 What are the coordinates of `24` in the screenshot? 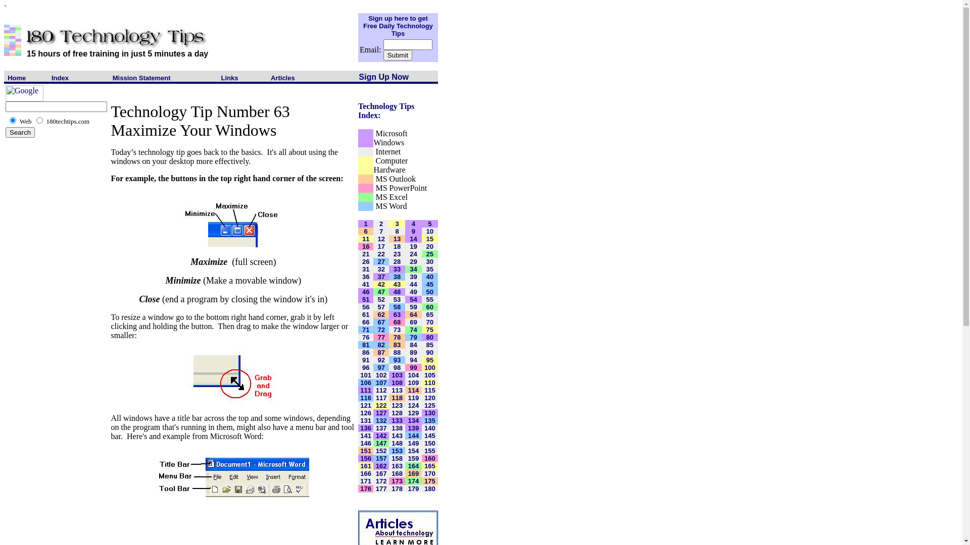 It's located at (413, 254).